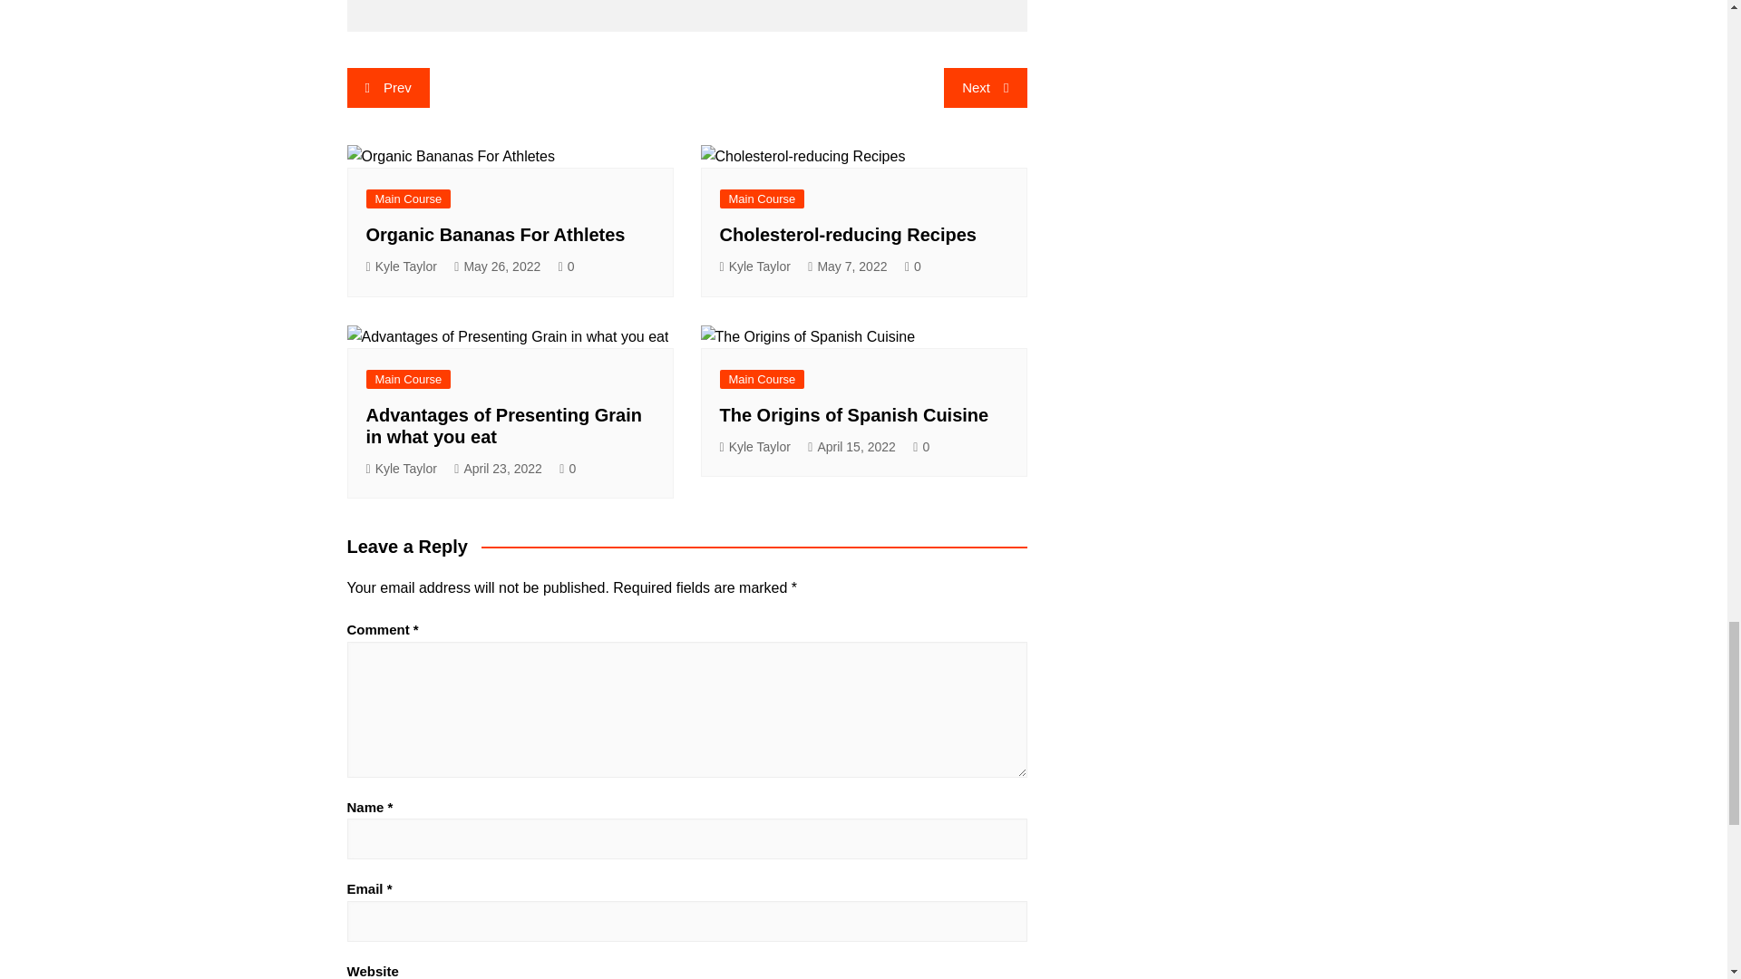  I want to click on Kyle Taylor, so click(401, 267).